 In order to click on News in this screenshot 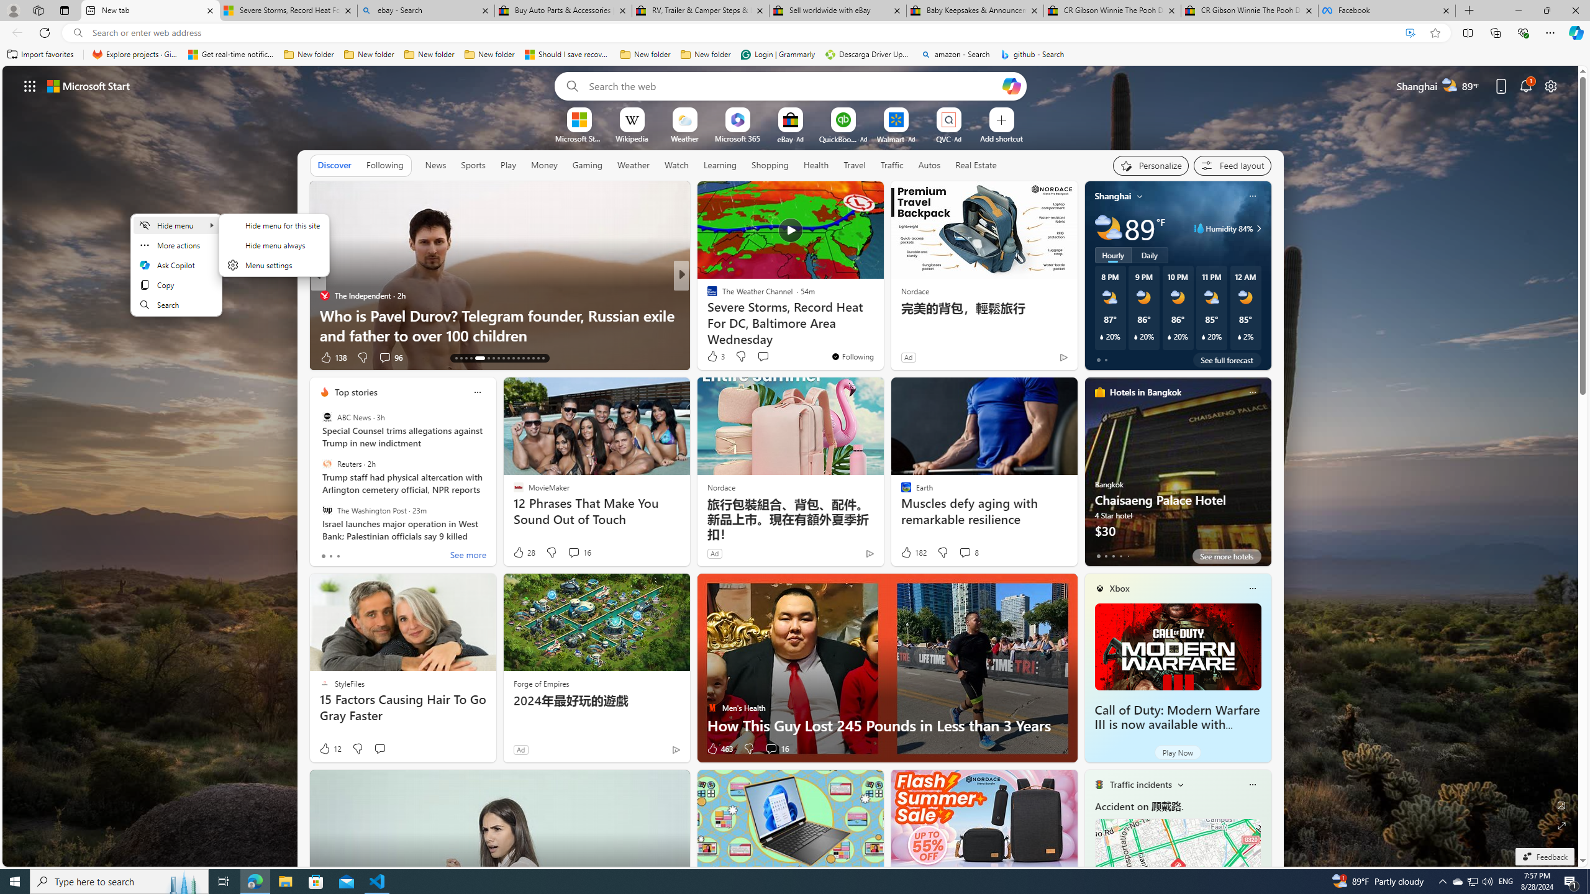, I will do `click(435, 165)`.